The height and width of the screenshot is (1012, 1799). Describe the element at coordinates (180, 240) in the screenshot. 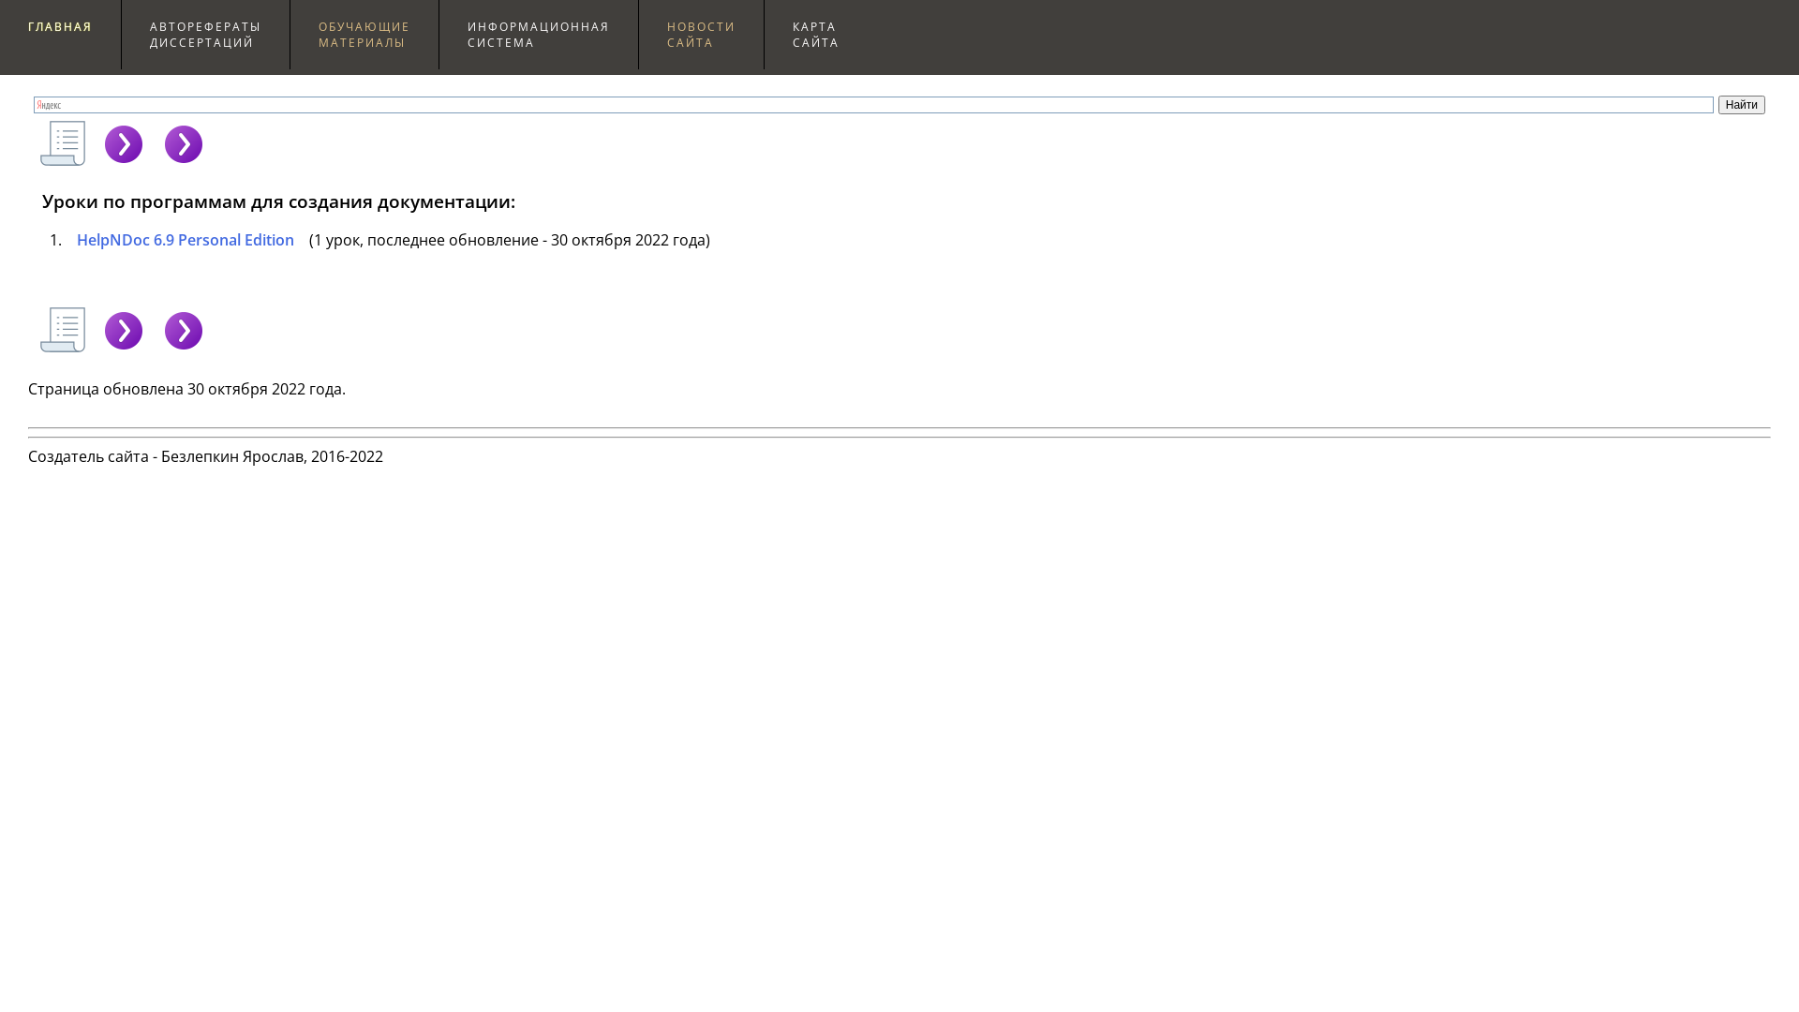

I see `   HelpNDoc 6.9 Personal Edition` at that location.